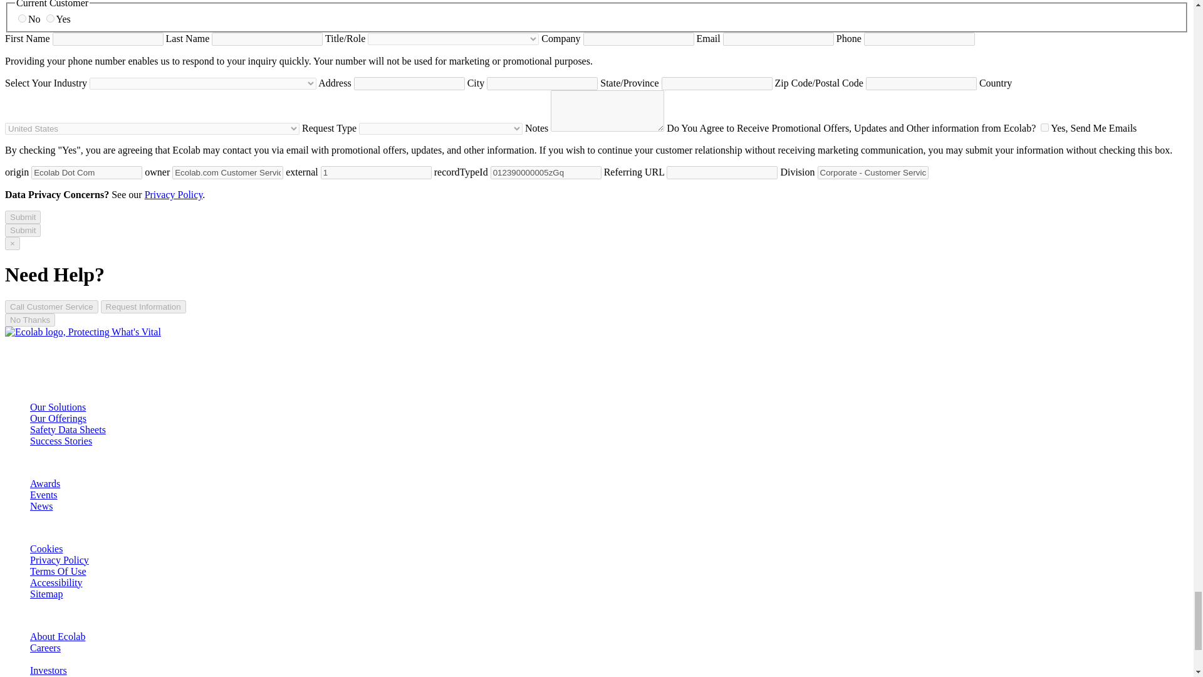  I want to click on 1, so click(376, 172).